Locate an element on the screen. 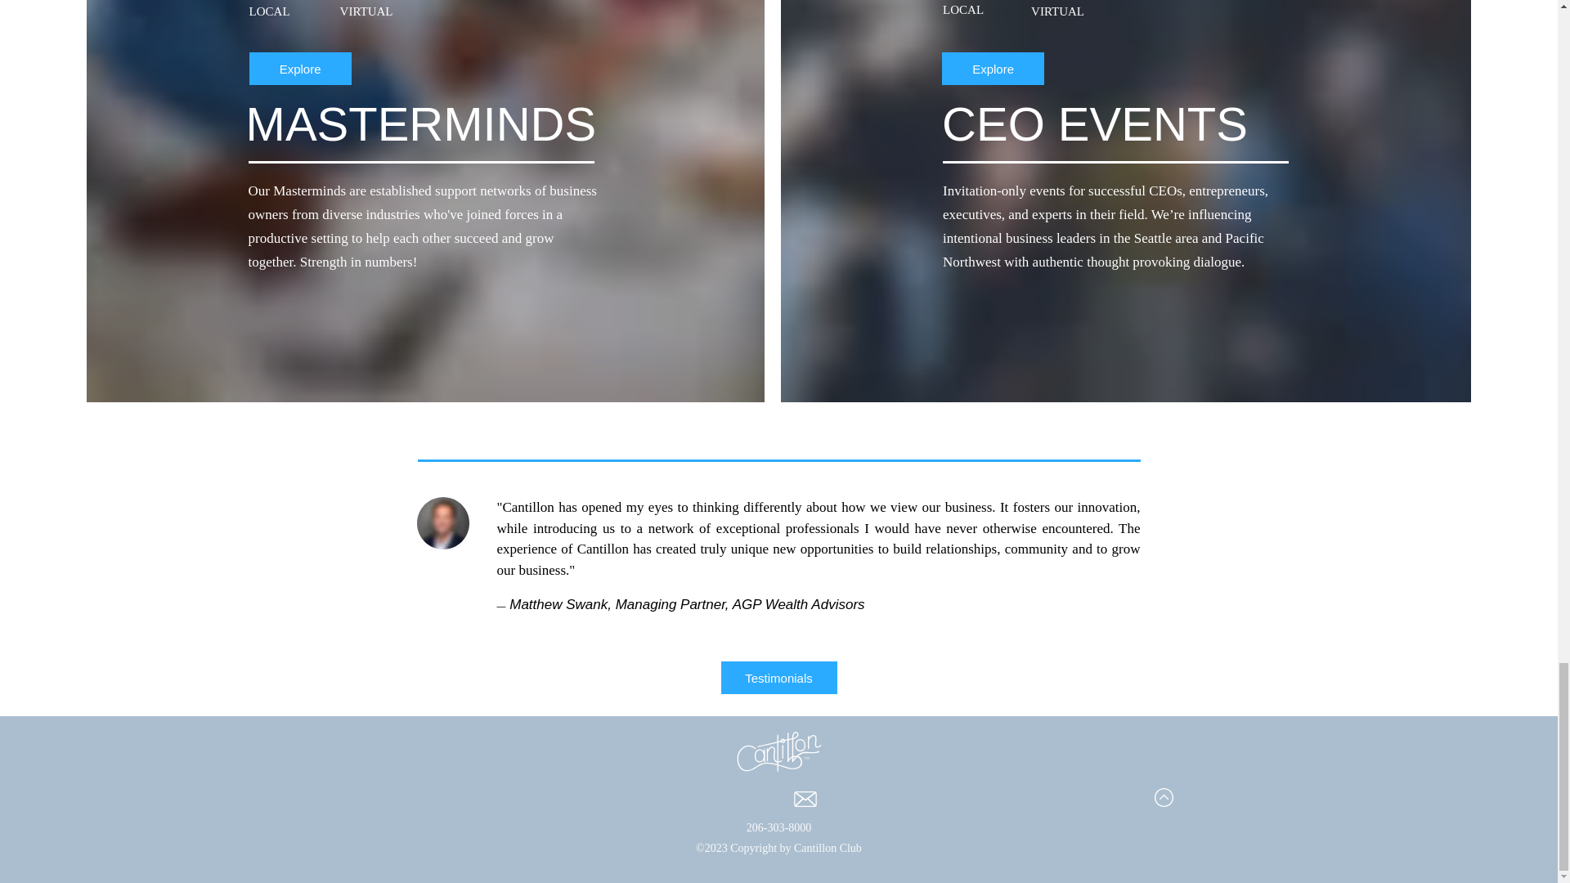 The image size is (1570, 883). Explore is located at coordinates (301, 68).